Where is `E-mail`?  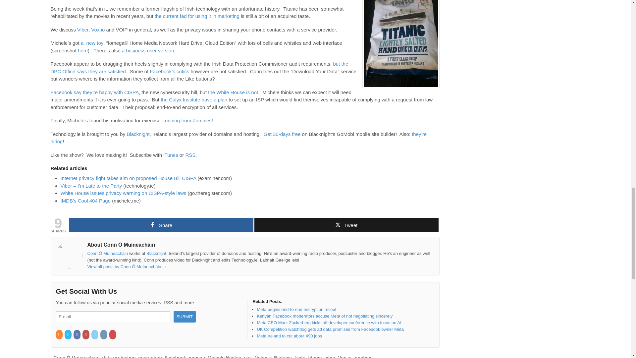
E-mail is located at coordinates (113, 317).